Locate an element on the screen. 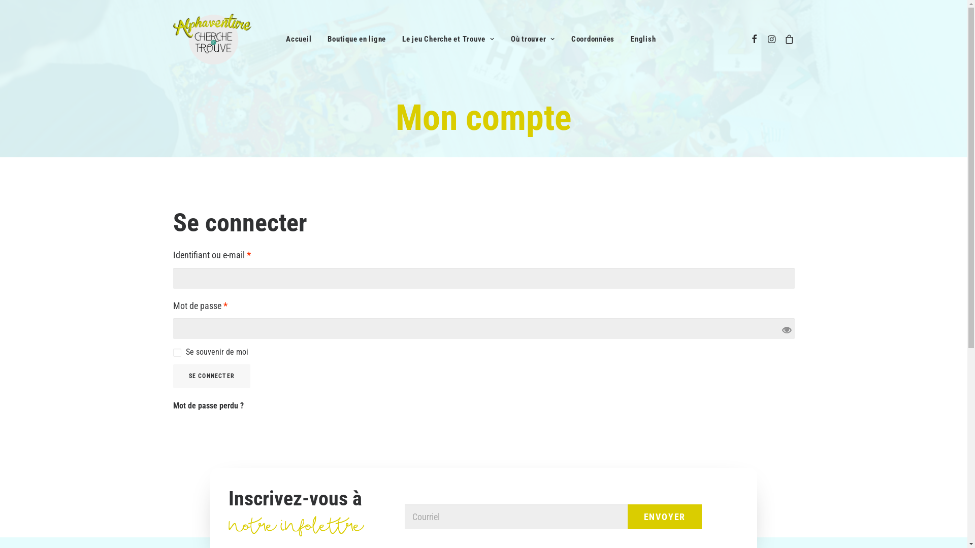 Image resolution: width=975 pixels, height=548 pixels. English is located at coordinates (640, 40).